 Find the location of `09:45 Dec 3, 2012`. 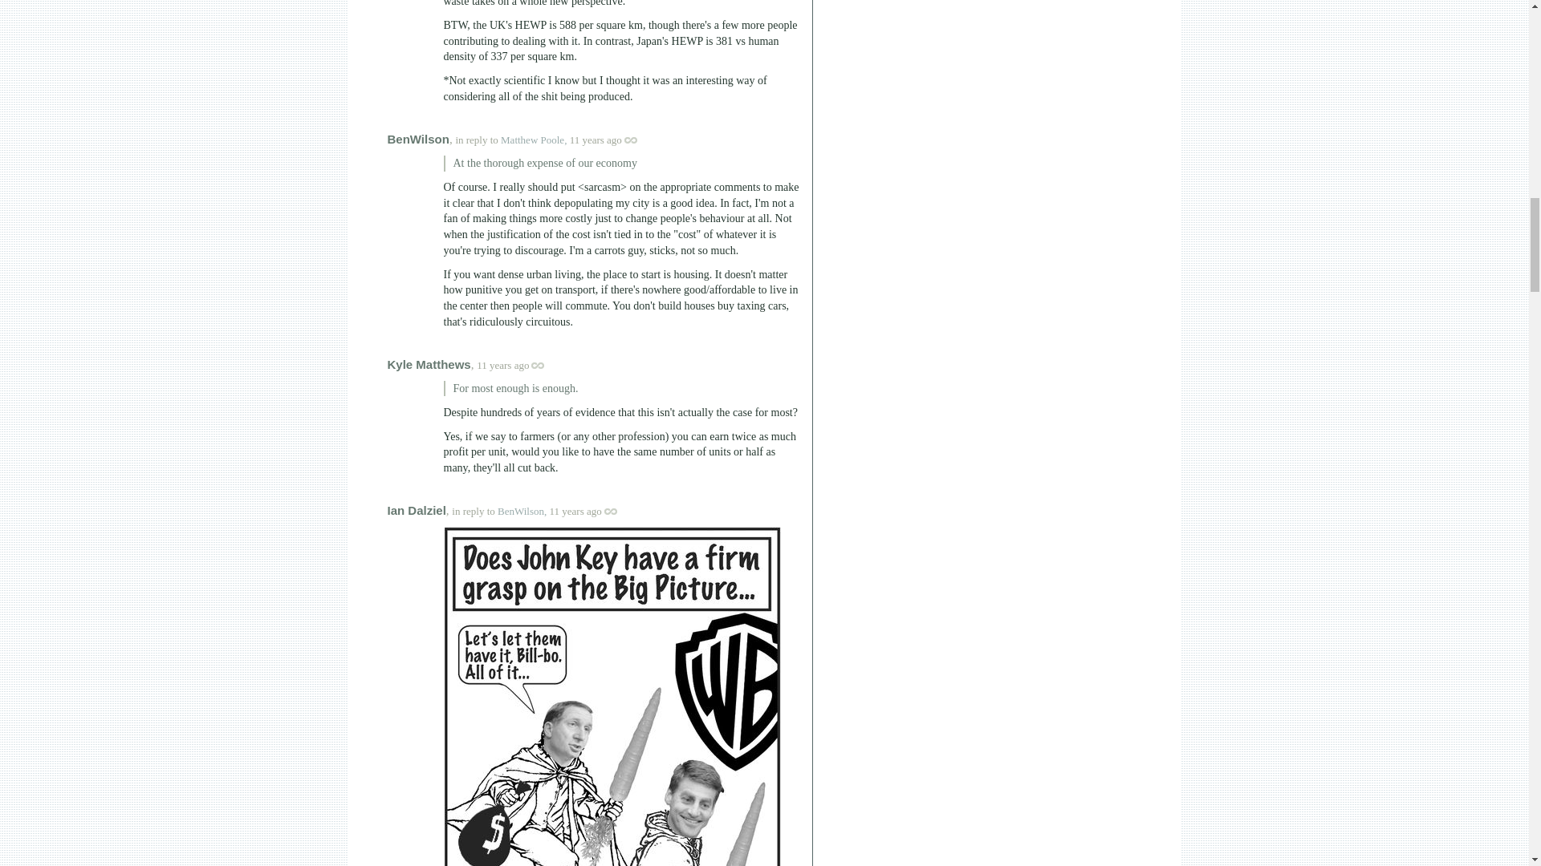

09:45 Dec 3, 2012 is located at coordinates (502, 366).